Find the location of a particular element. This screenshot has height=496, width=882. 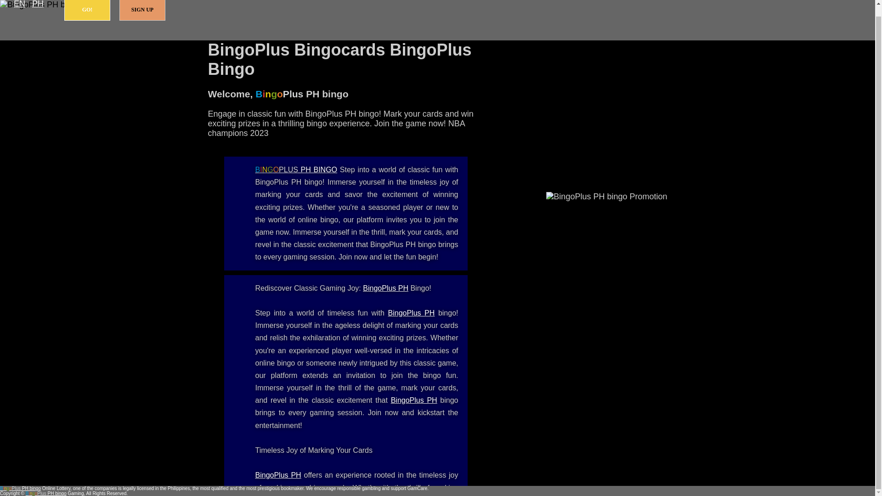

BingoPlus PH bingo is located at coordinates (20, 489).